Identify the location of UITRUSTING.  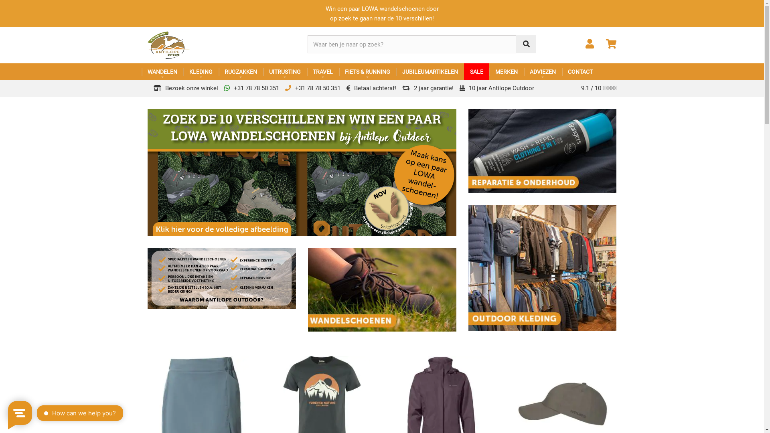
(285, 72).